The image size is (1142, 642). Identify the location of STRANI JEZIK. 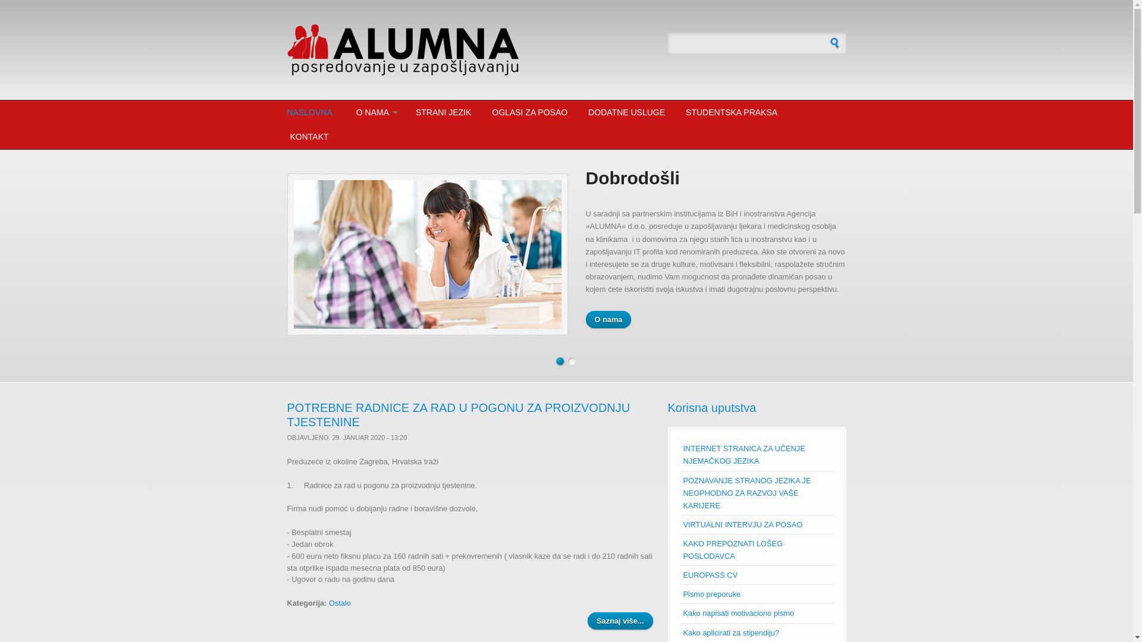
(444, 113).